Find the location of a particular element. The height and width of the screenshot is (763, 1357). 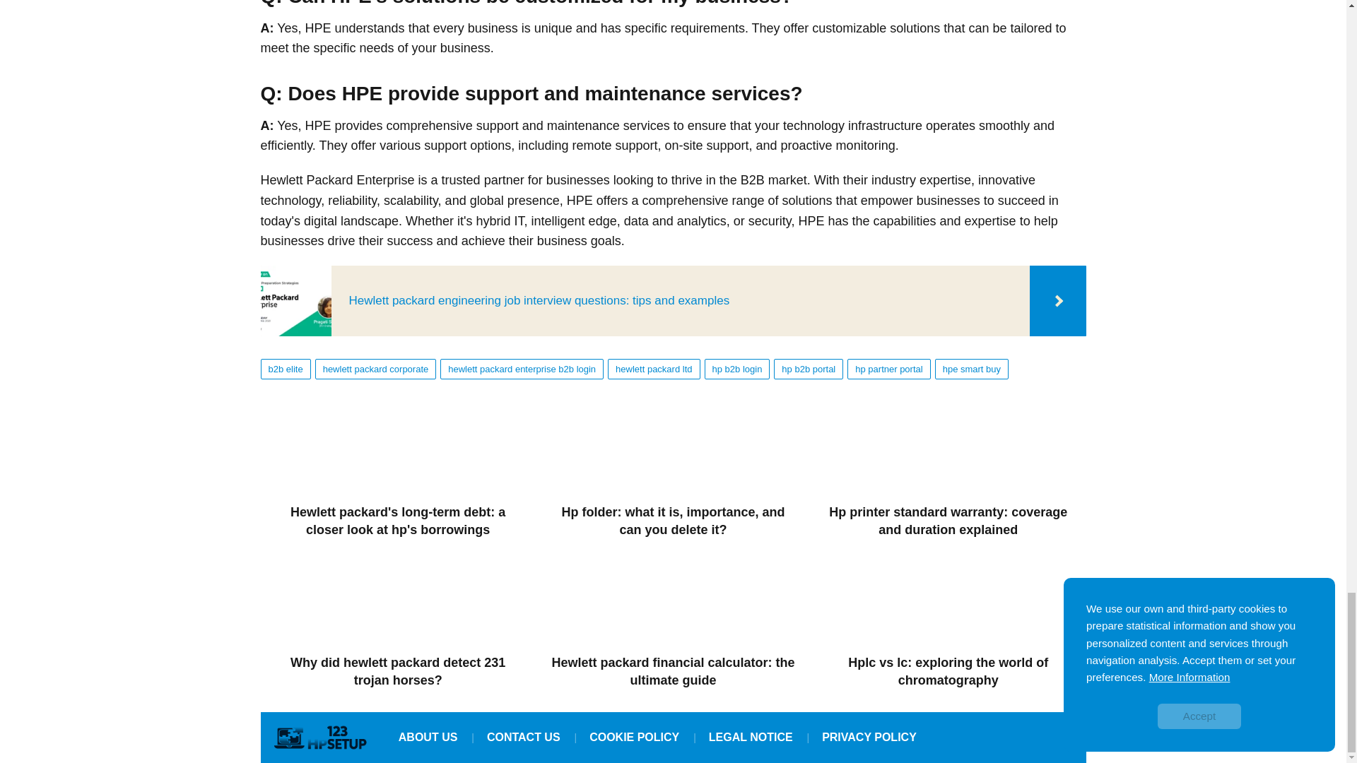

hewlett packard enterprise b2b login is located at coordinates (522, 369).